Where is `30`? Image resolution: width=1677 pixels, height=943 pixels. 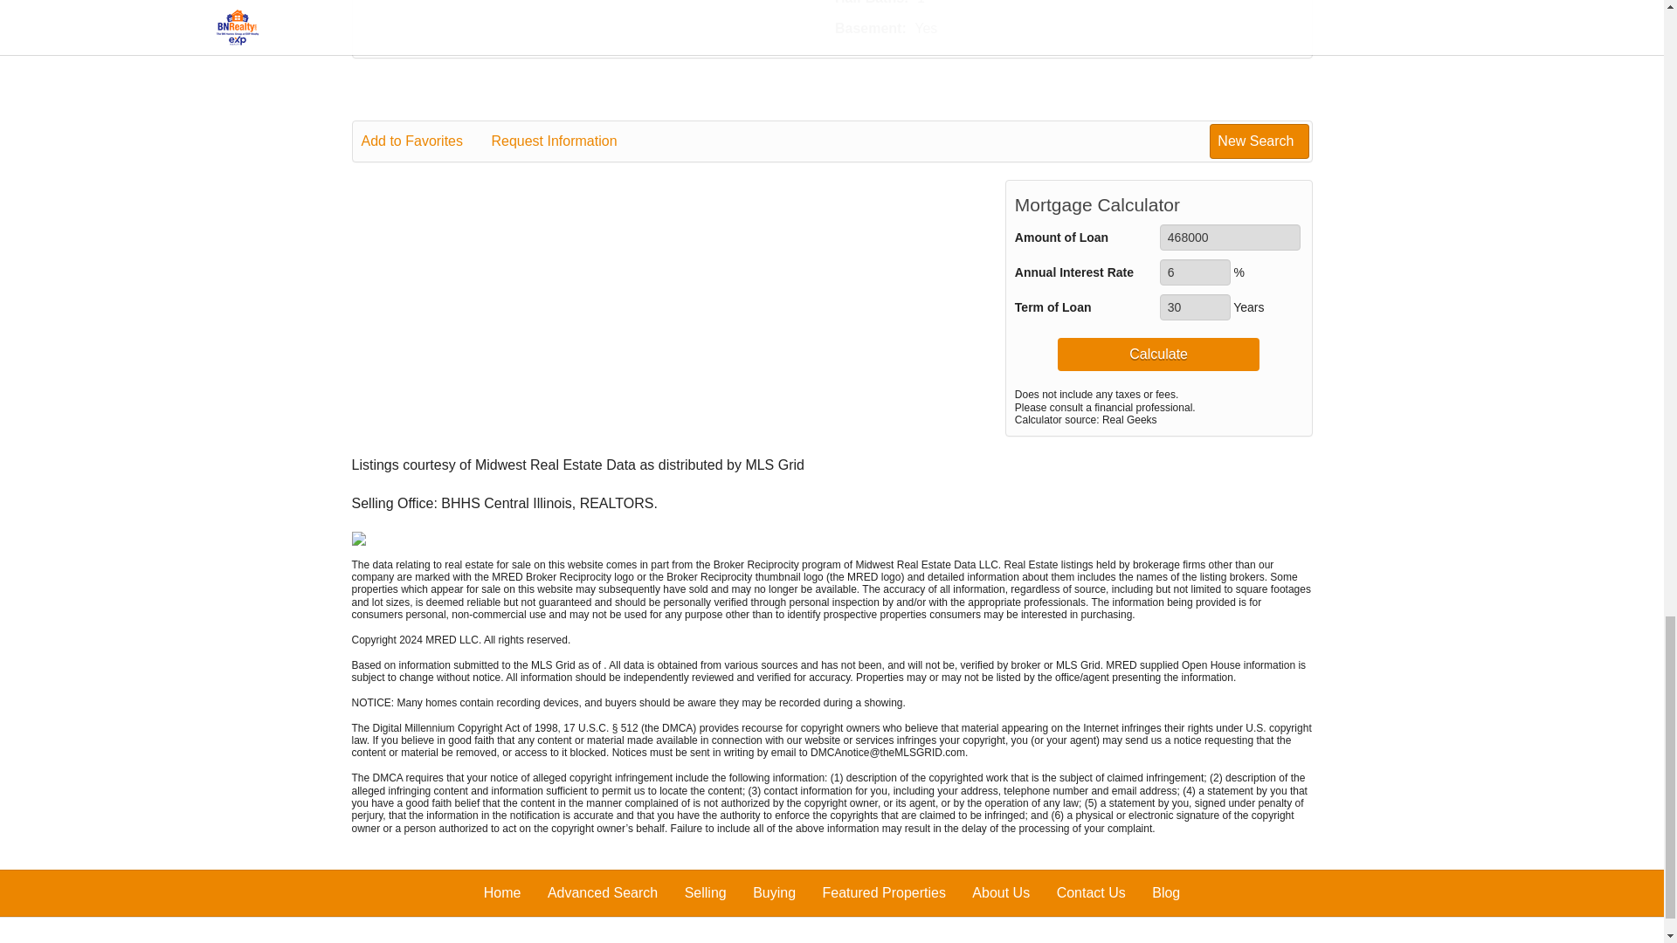 30 is located at coordinates (1195, 307).